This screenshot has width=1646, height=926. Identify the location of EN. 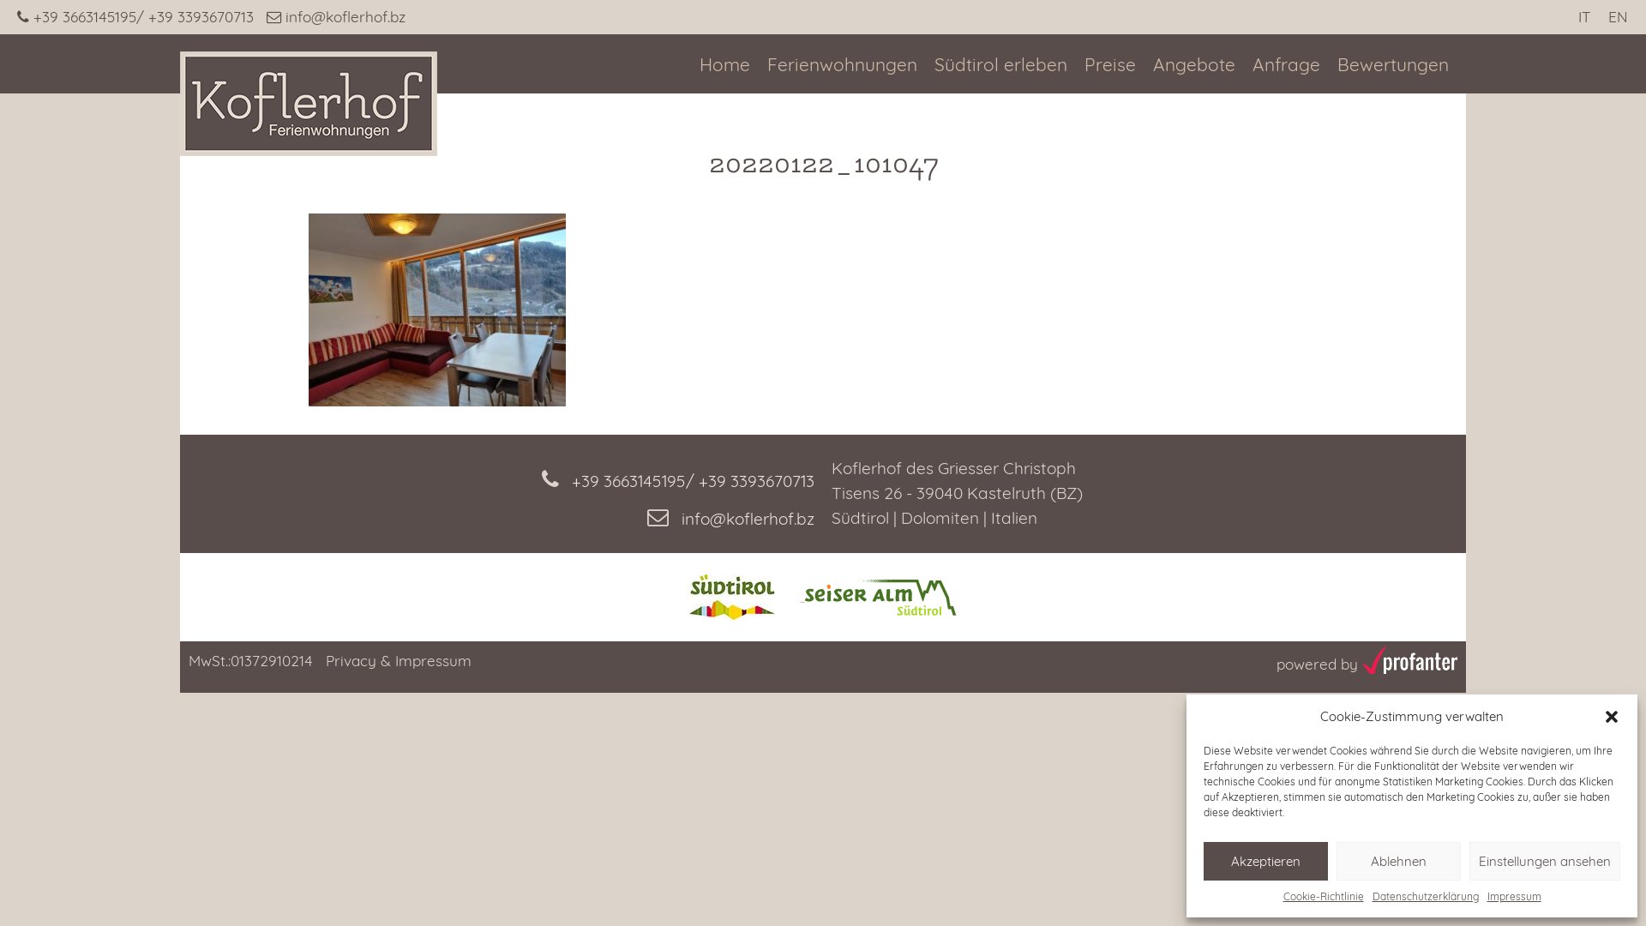
(1619, 17).